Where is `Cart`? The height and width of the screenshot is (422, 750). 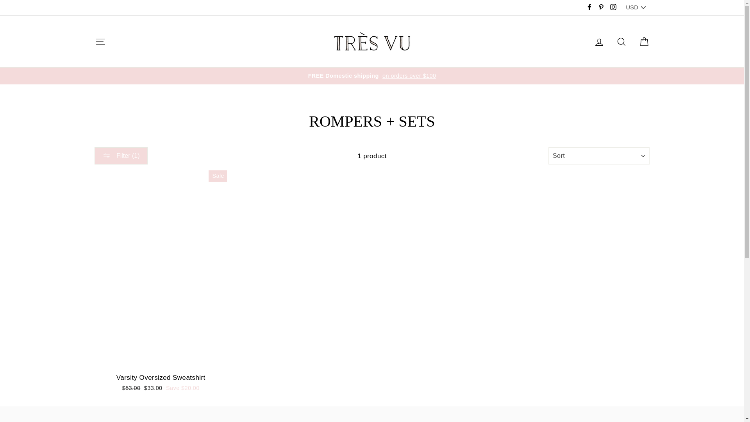
Cart is located at coordinates (644, 41).